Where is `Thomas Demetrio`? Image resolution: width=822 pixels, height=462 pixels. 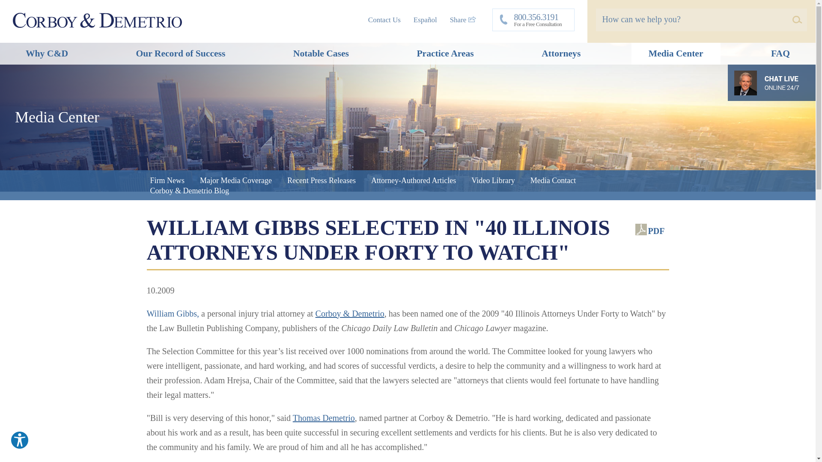
Thomas Demetrio is located at coordinates (324, 418).